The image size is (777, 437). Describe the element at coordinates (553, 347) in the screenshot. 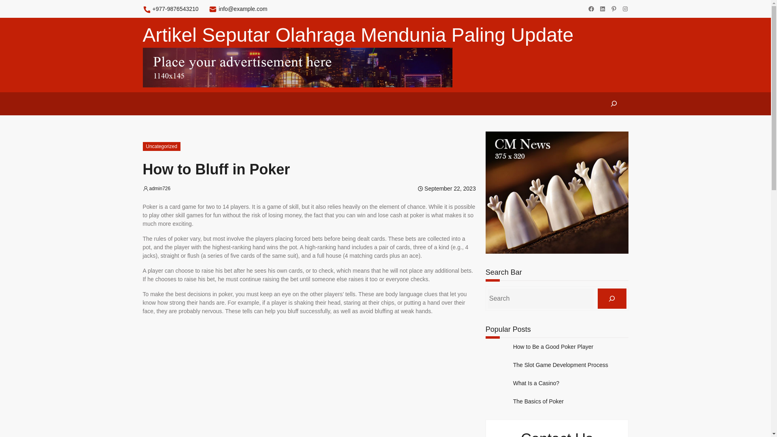

I see `How to Be a Good Poker Player` at that location.